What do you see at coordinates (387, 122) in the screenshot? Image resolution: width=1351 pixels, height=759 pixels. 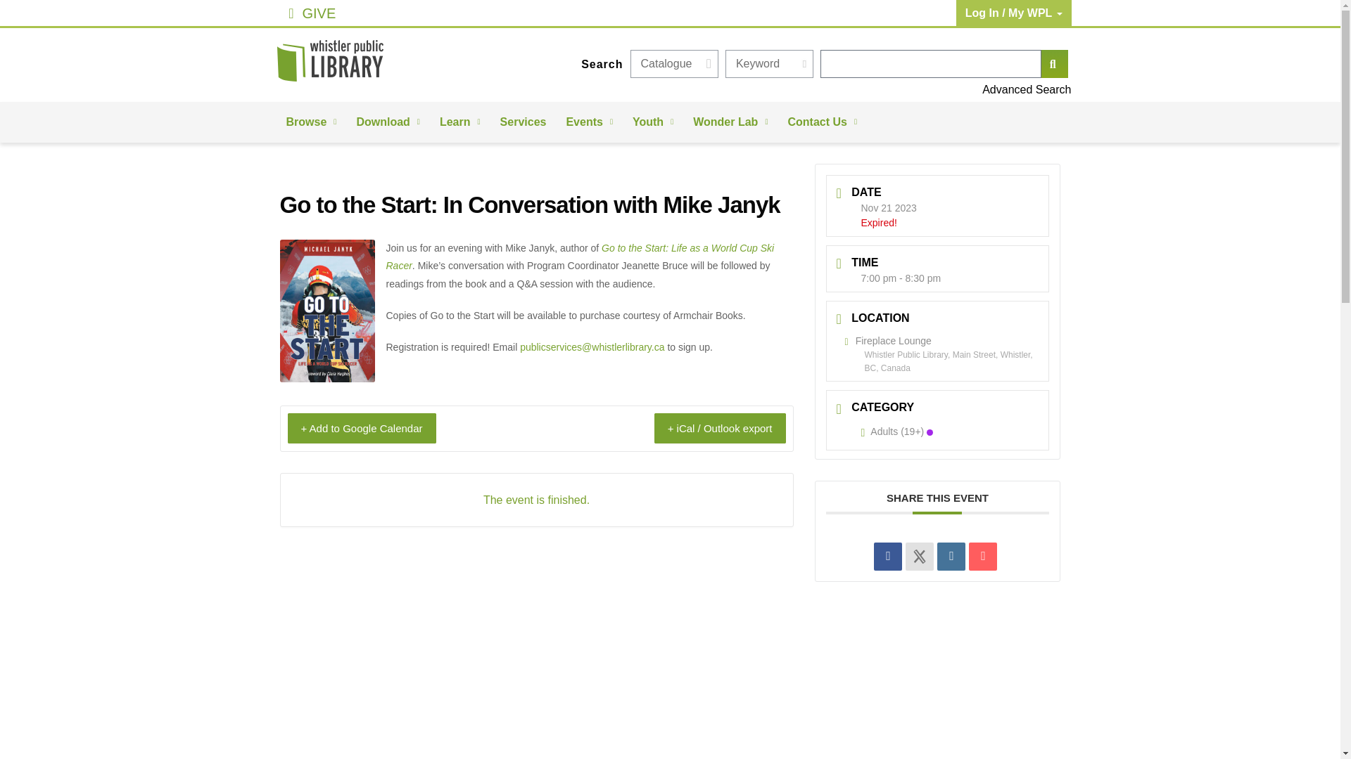 I see `Download` at bounding box center [387, 122].